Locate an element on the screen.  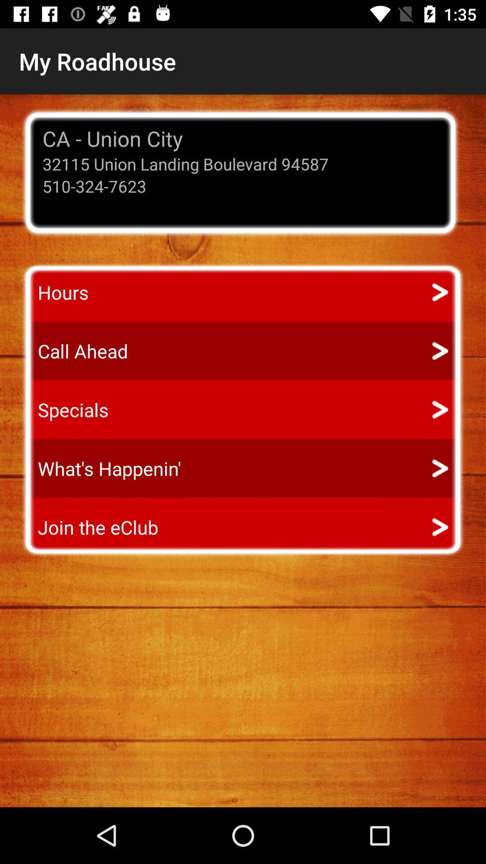
open item above join the eclub icon is located at coordinates (101, 468).